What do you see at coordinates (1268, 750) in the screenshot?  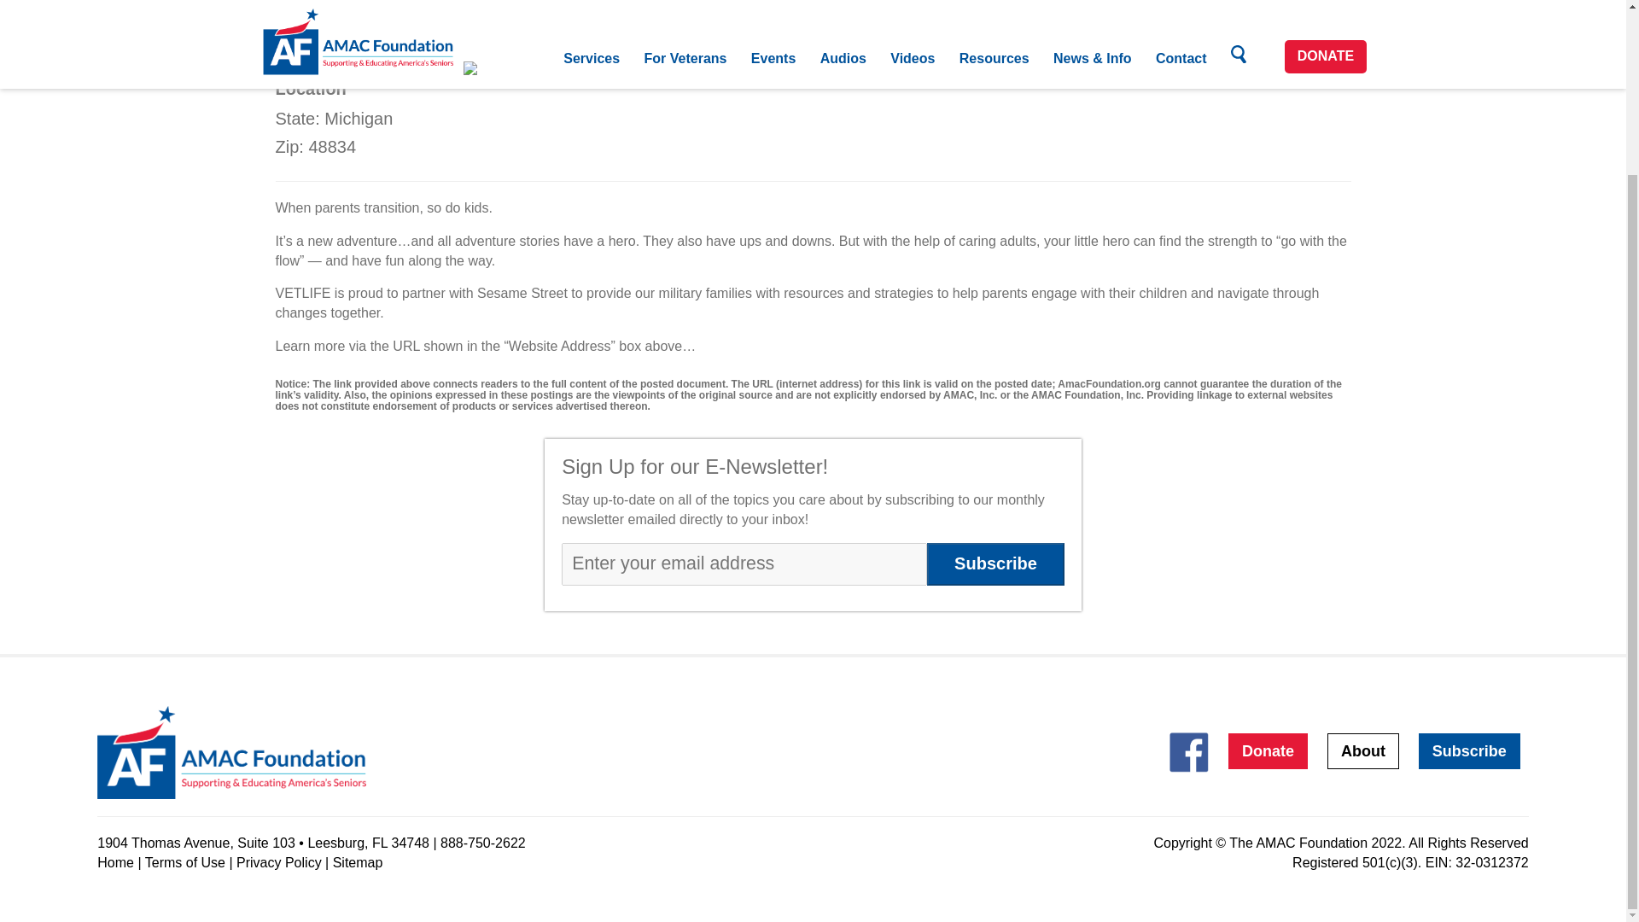 I see `Donate` at bounding box center [1268, 750].